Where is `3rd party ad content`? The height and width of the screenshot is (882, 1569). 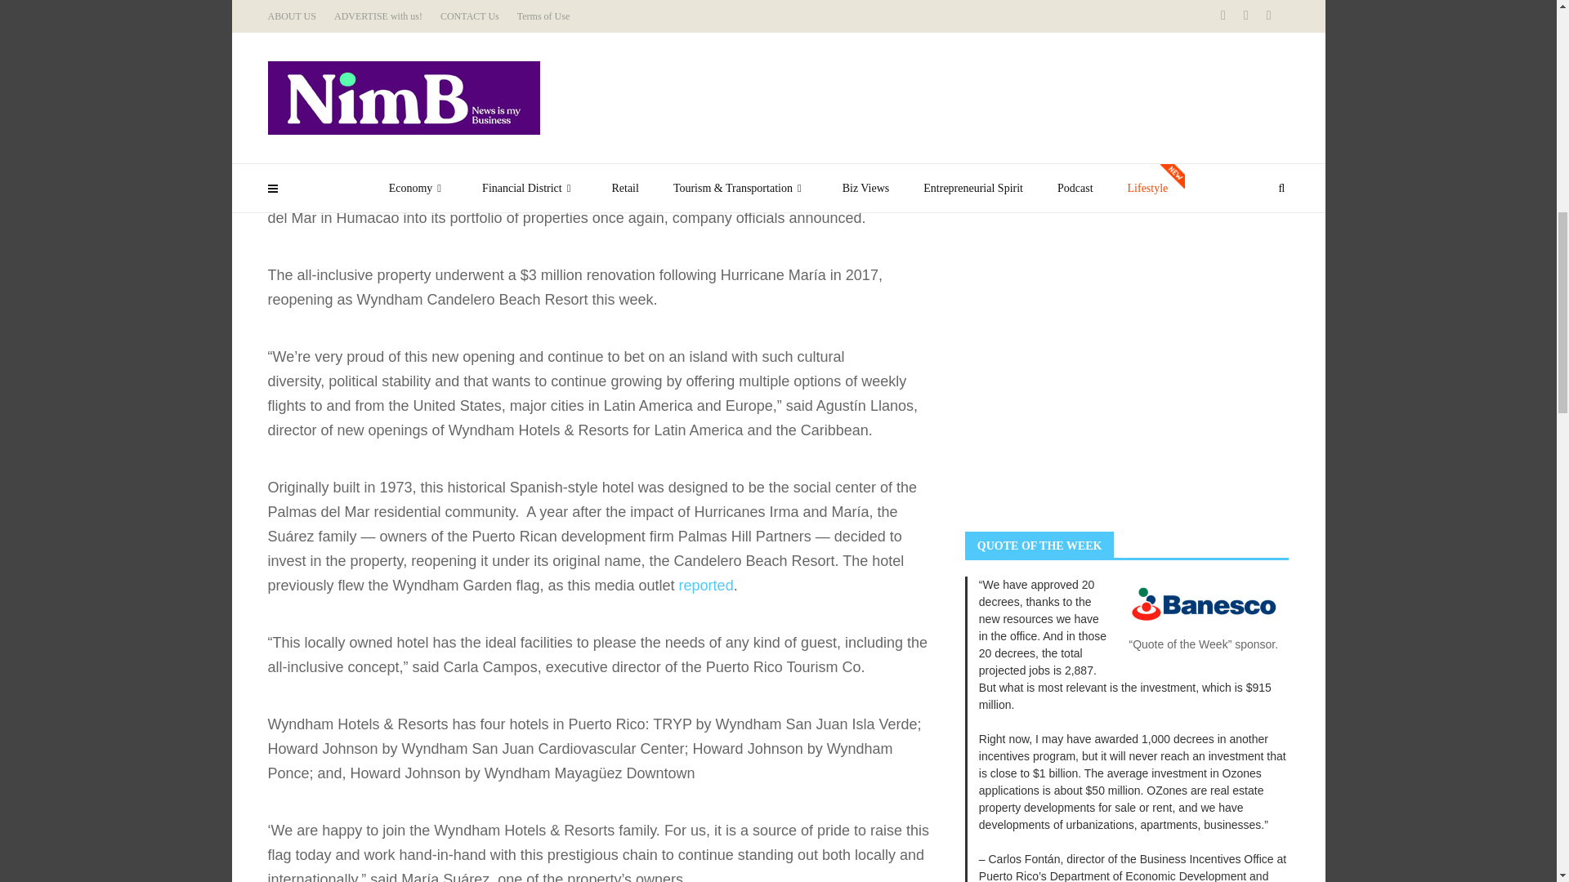
3rd party ad content is located at coordinates (1087, 405).